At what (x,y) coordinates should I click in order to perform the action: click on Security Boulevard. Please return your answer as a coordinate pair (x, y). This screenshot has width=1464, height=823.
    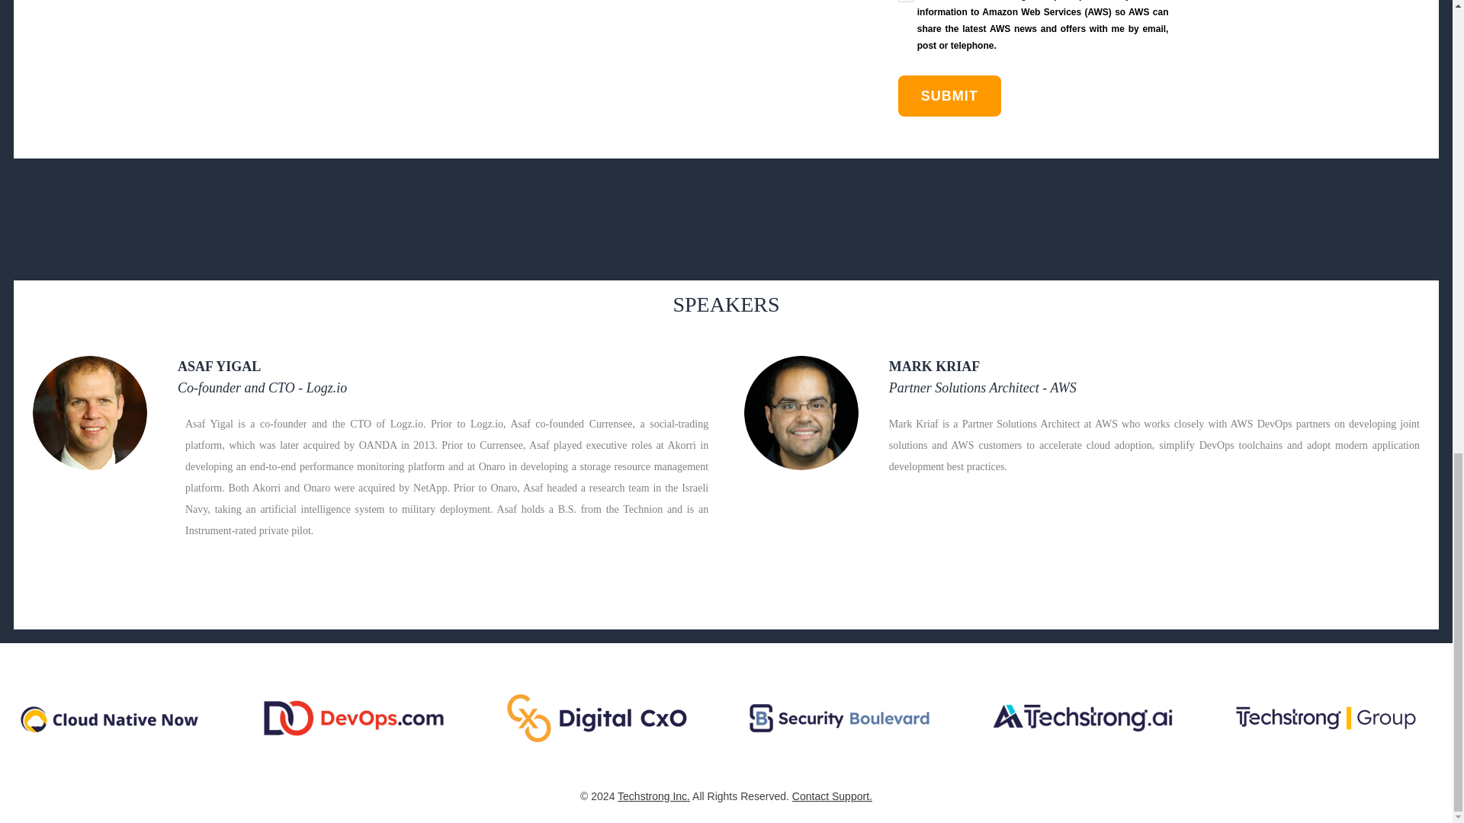
    Looking at the image, I should click on (839, 718).